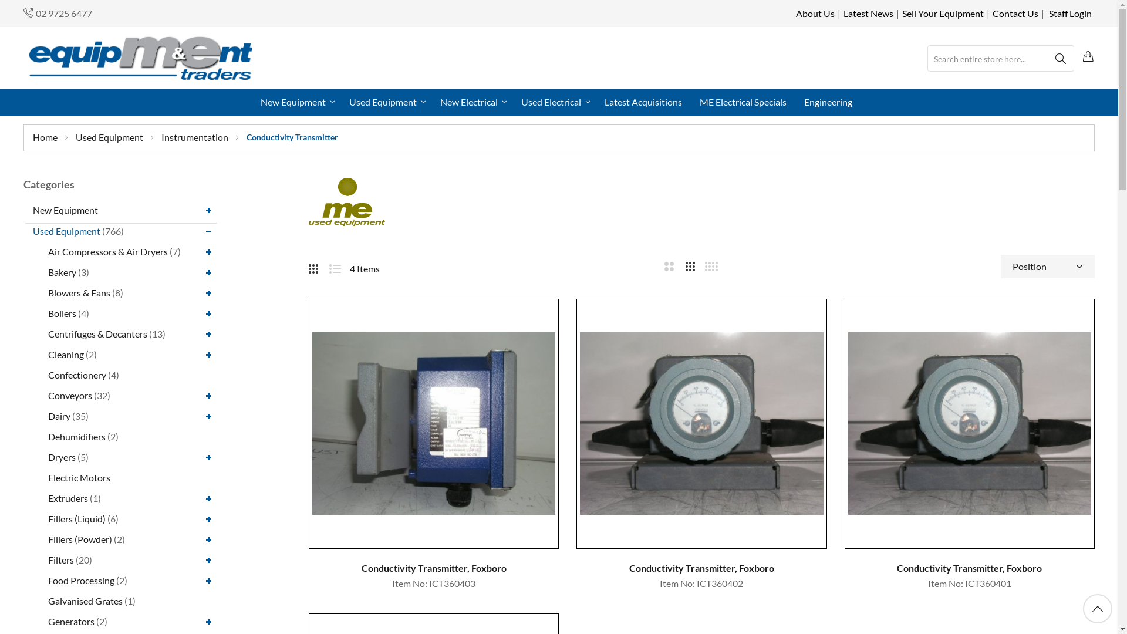  I want to click on Home, so click(46, 137).